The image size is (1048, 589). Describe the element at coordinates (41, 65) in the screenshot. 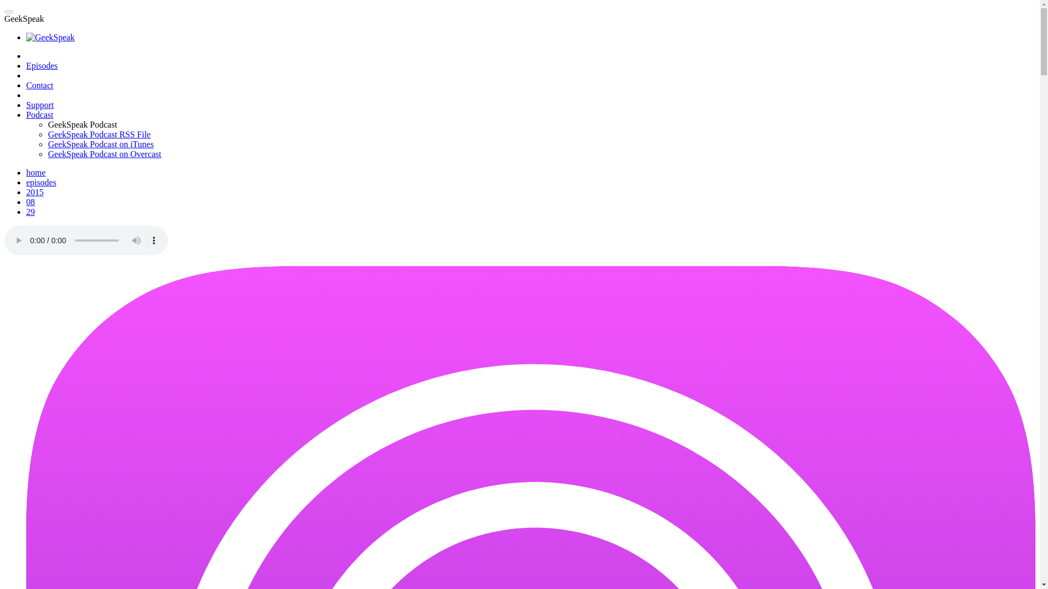

I see `Episodes` at that location.